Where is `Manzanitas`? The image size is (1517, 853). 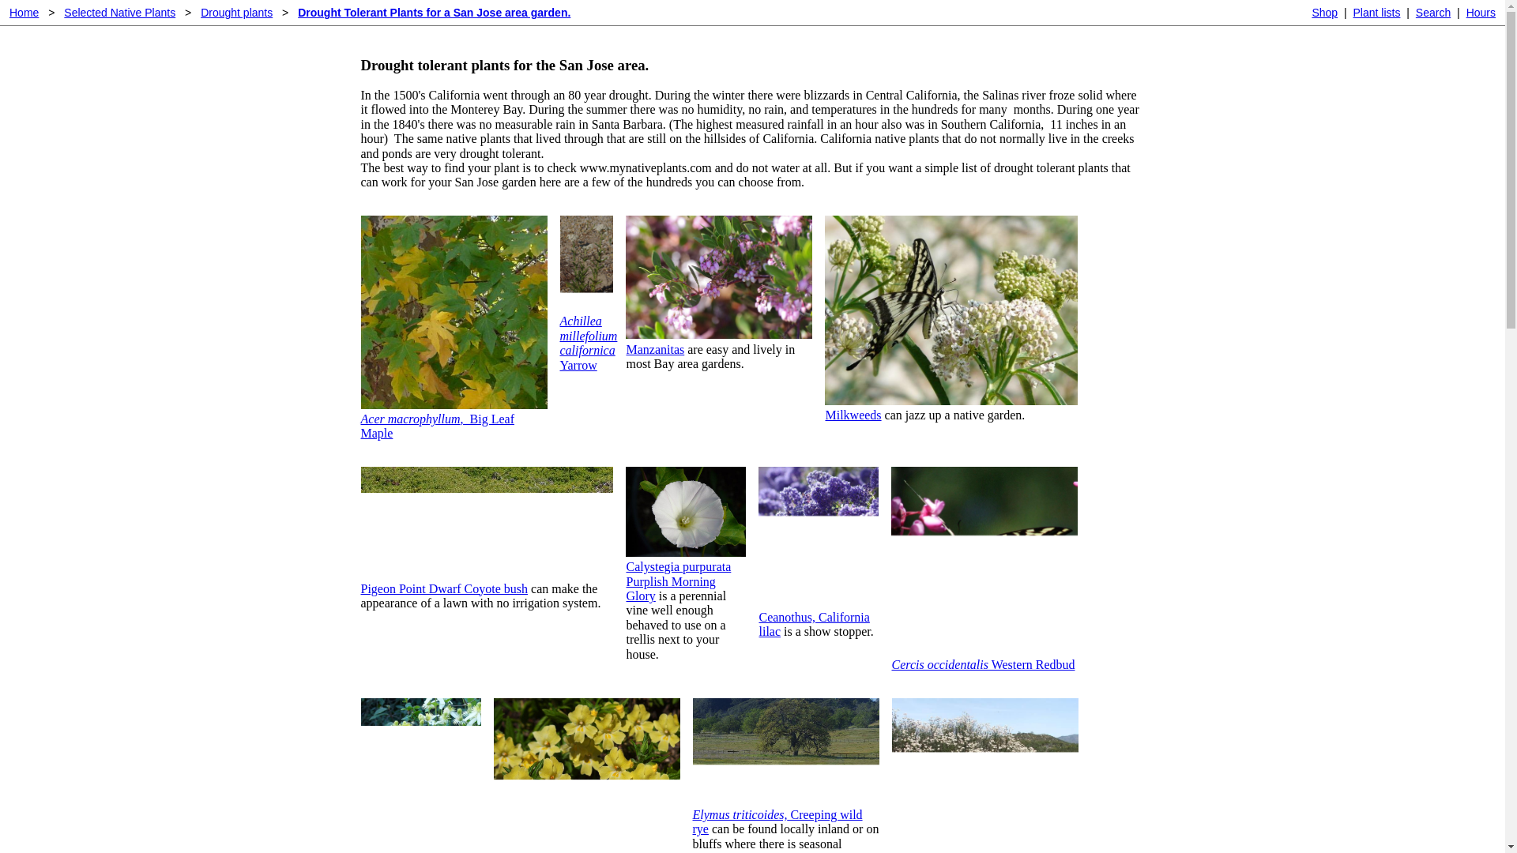
Manzanitas is located at coordinates (654, 349).